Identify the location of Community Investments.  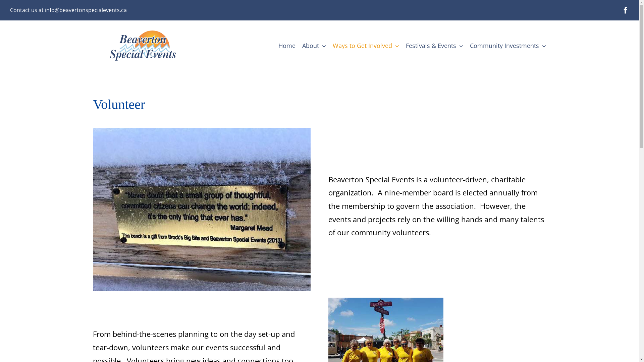
(508, 46).